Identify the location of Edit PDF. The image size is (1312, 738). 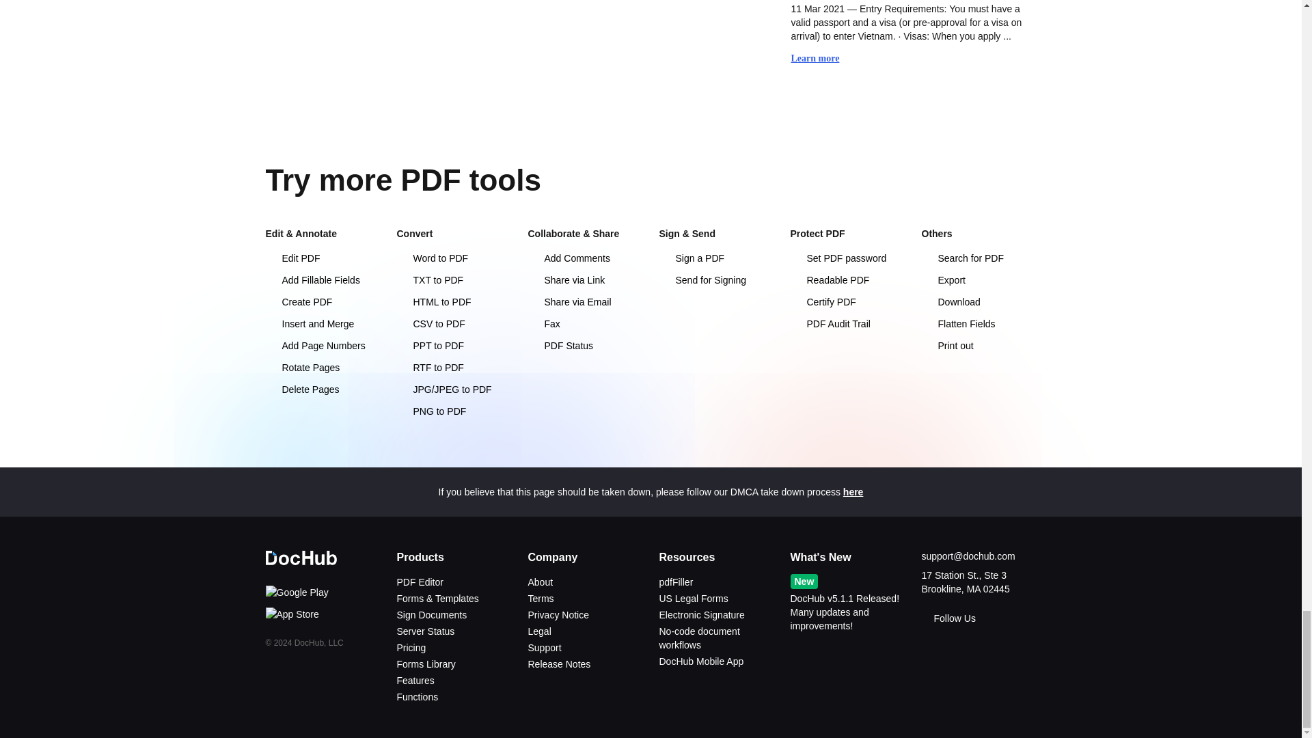
(323, 258).